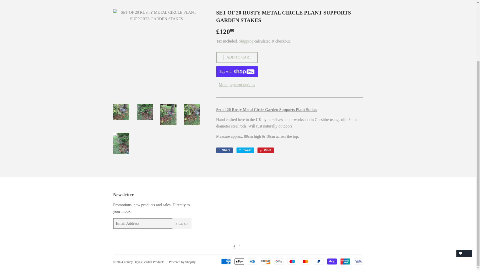  What do you see at coordinates (144, 262) in the screenshot?
I see `Ferney Heyes Garden Products` at bounding box center [144, 262].